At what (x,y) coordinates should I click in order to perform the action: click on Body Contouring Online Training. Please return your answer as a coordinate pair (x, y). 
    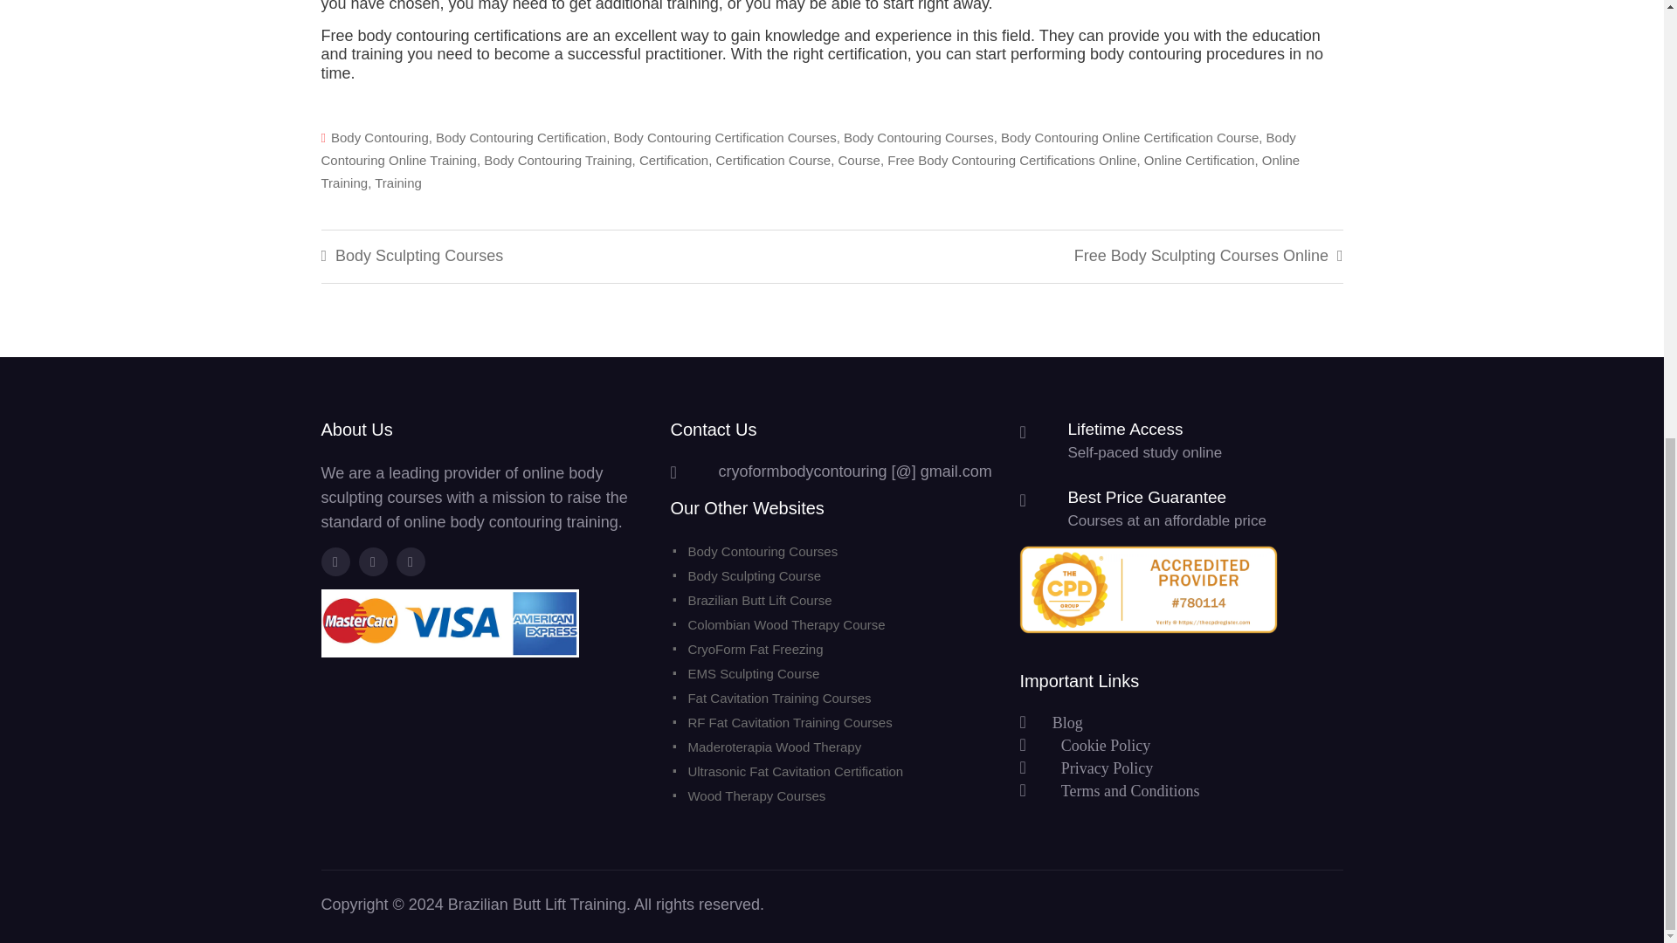
    Looking at the image, I should click on (809, 148).